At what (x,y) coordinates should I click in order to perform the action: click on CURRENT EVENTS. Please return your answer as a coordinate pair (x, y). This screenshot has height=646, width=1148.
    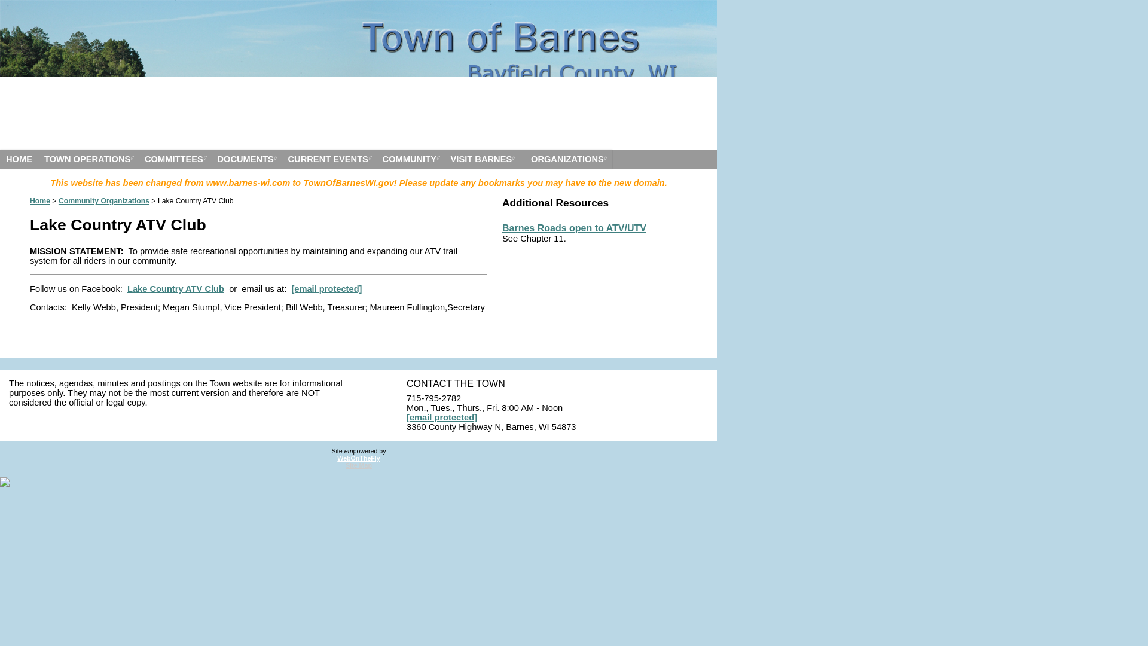
    Looking at the image, I should click on (329, 159).